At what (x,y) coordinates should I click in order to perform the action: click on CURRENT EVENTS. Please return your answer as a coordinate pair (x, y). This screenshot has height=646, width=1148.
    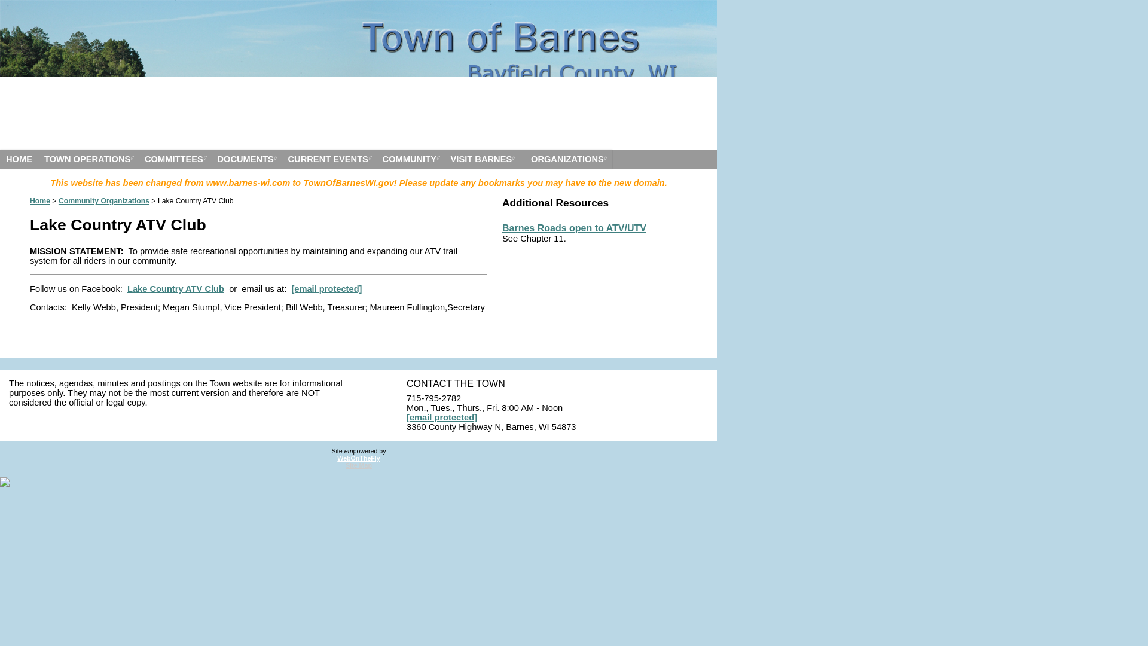
    Looking at the image, I should click on (329, 159).